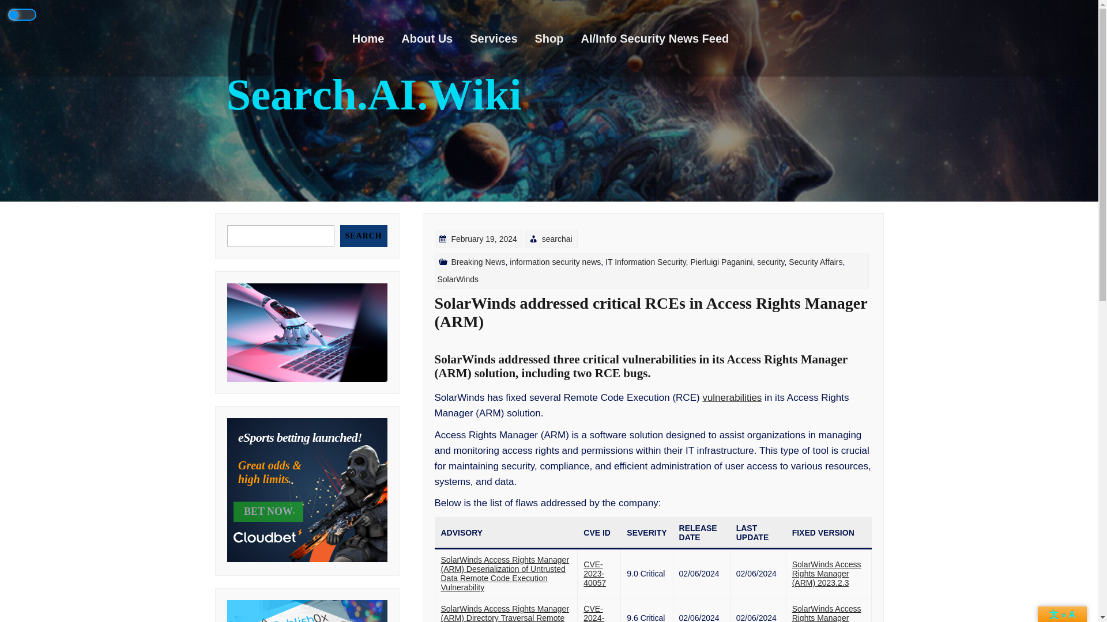 The height and width of the screenshot is (622, 1107). I want to click on searchai, so click(582, 334).